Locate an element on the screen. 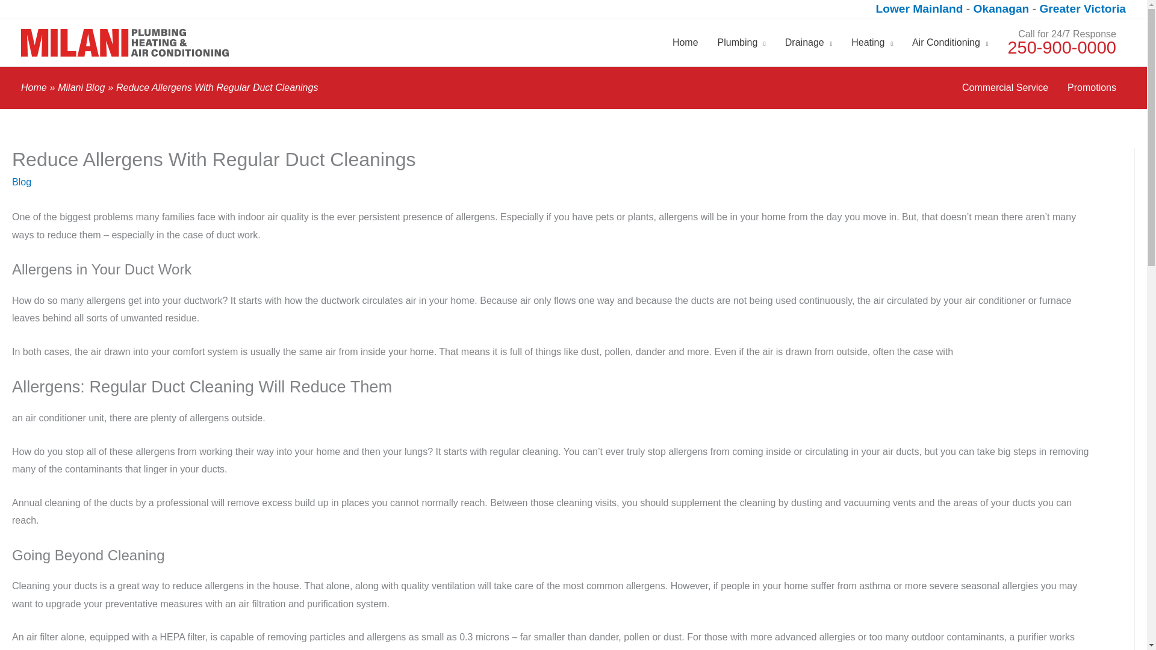 Image resolution: width=1156 pixels, height=650 pixels. Heating is located at coordinates (872, 43).